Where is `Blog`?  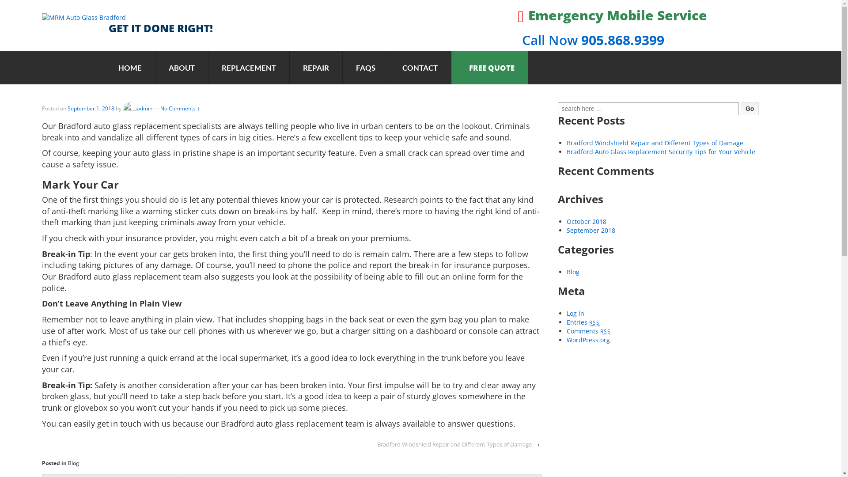 Blog is located at coordinates (573, 272).